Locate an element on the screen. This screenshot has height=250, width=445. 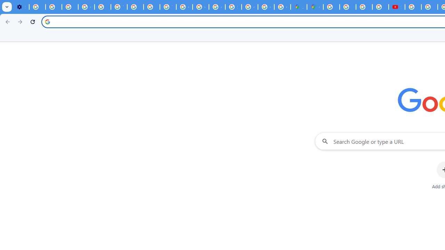
https://scholar.google.com/ is located at coordinates (136, 7).